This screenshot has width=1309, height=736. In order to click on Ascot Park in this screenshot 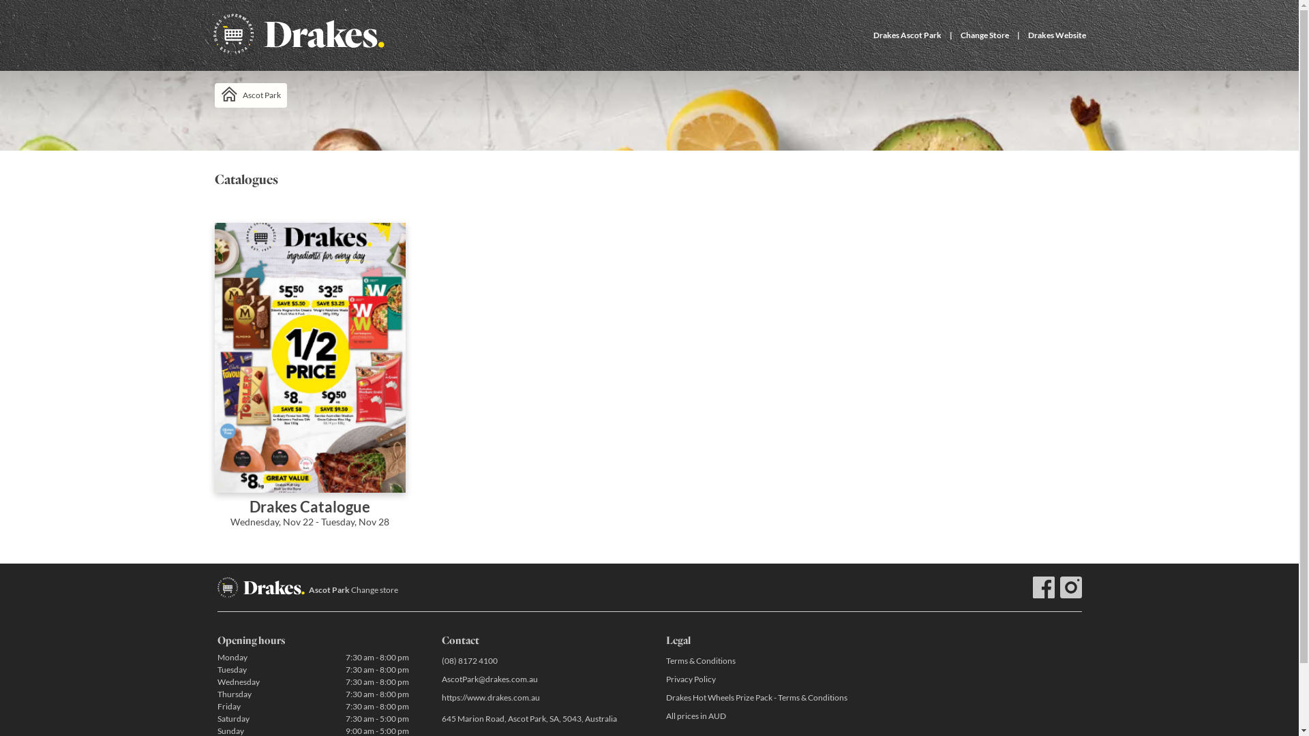, I will do `click(250, 95)`.